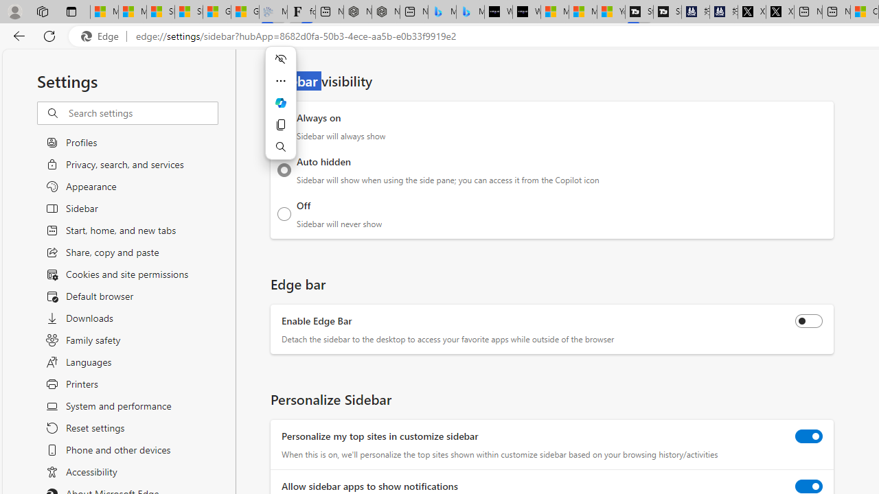 This screenshot has width=879, height=494. Describe the element at coordinates (284, 213) in the screenshot. I see `Off Sidebar will never show` at that location.